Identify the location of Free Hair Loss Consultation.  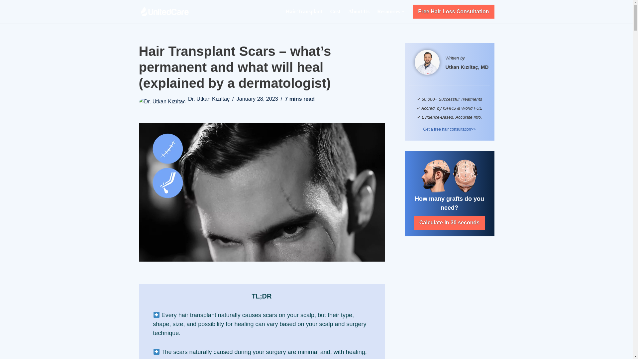
(453, 12).